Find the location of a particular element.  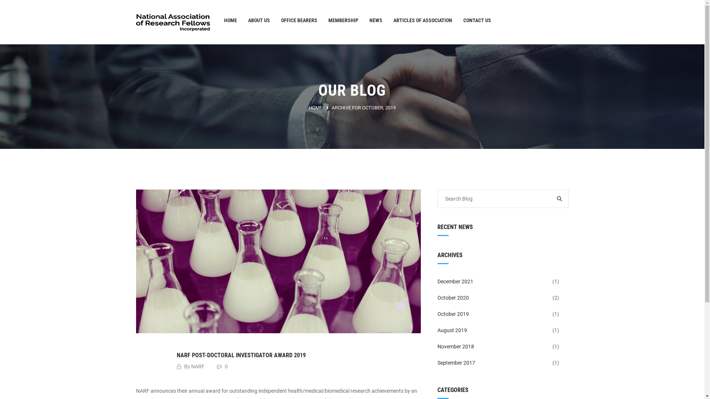

September 2017 is located at coordinates (494, 363).